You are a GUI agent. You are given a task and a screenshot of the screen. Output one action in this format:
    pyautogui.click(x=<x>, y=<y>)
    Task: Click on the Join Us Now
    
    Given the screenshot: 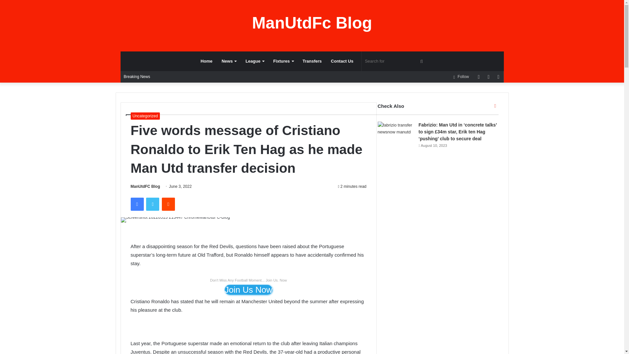 What is the action you would take?
    pyautogui.click(x=248, y=290)
    